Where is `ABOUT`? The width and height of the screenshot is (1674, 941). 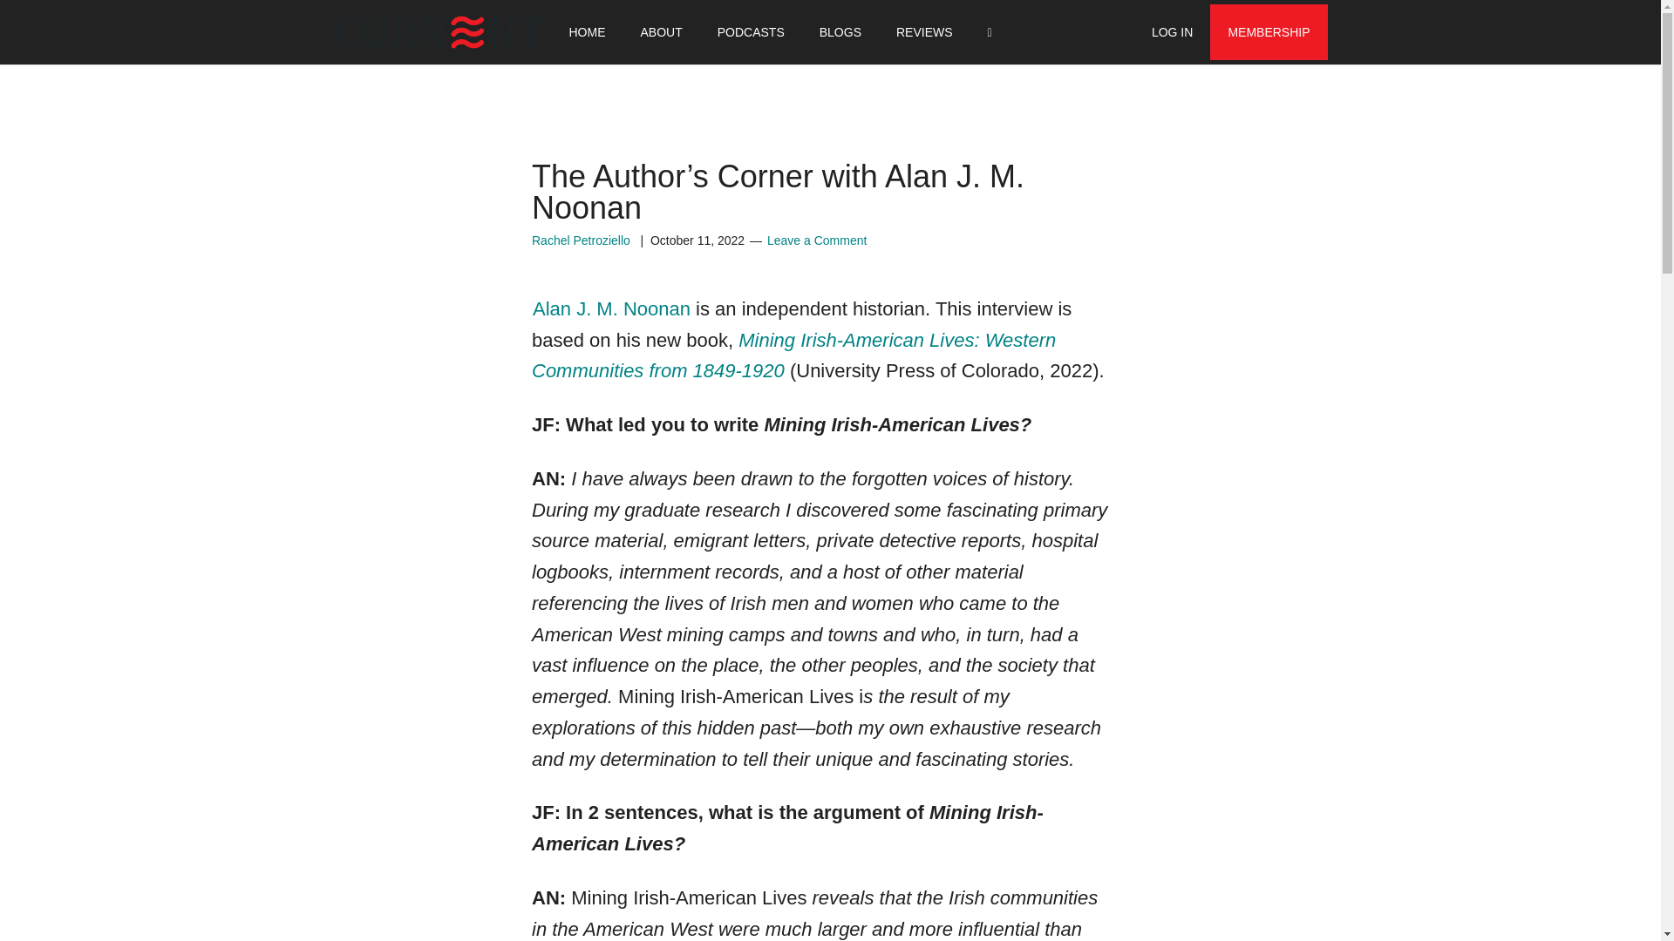
ABOUT is located at coordinates (661, 32).